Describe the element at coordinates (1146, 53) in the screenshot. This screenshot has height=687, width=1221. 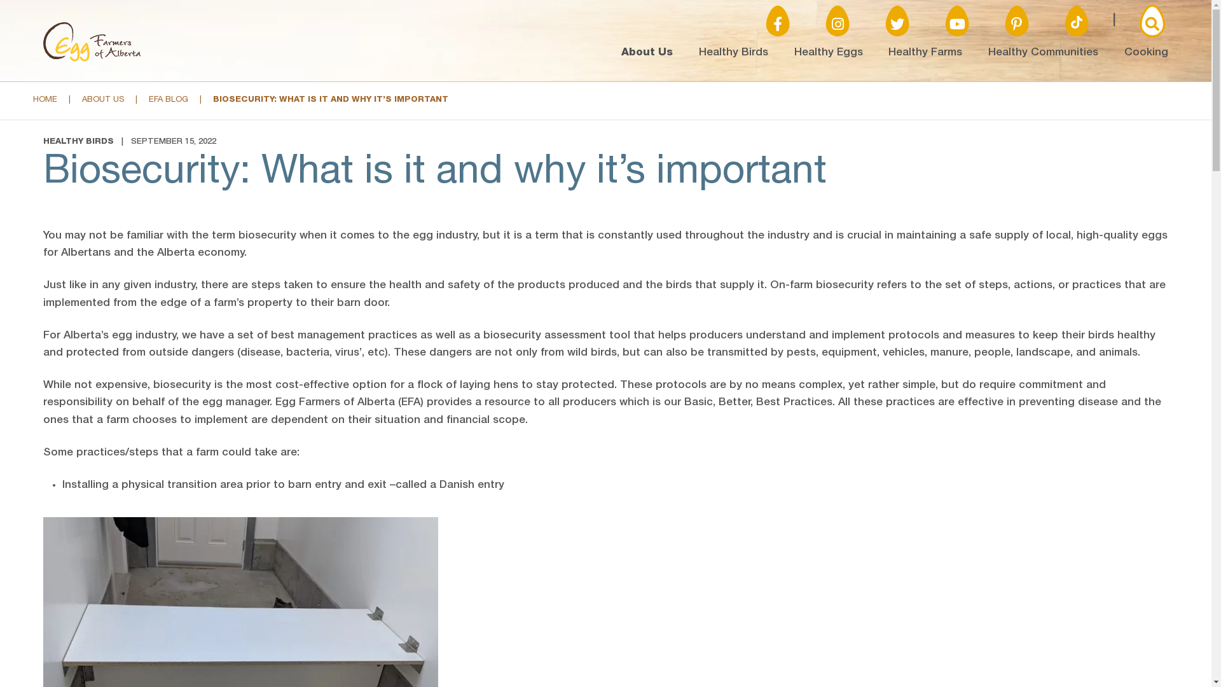
I see `Cooking` at that location.